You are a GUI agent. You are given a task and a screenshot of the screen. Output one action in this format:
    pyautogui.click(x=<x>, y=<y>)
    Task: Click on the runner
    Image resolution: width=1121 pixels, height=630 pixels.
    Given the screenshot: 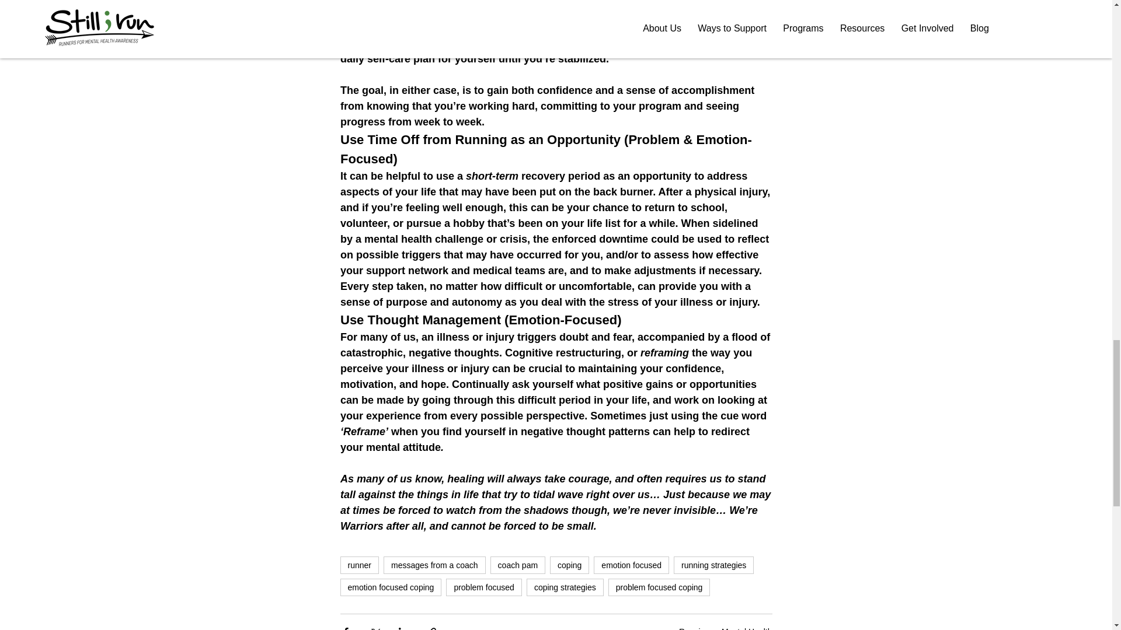 What is the action you would take?
    pyautogui.click(x=358, y=565)
    